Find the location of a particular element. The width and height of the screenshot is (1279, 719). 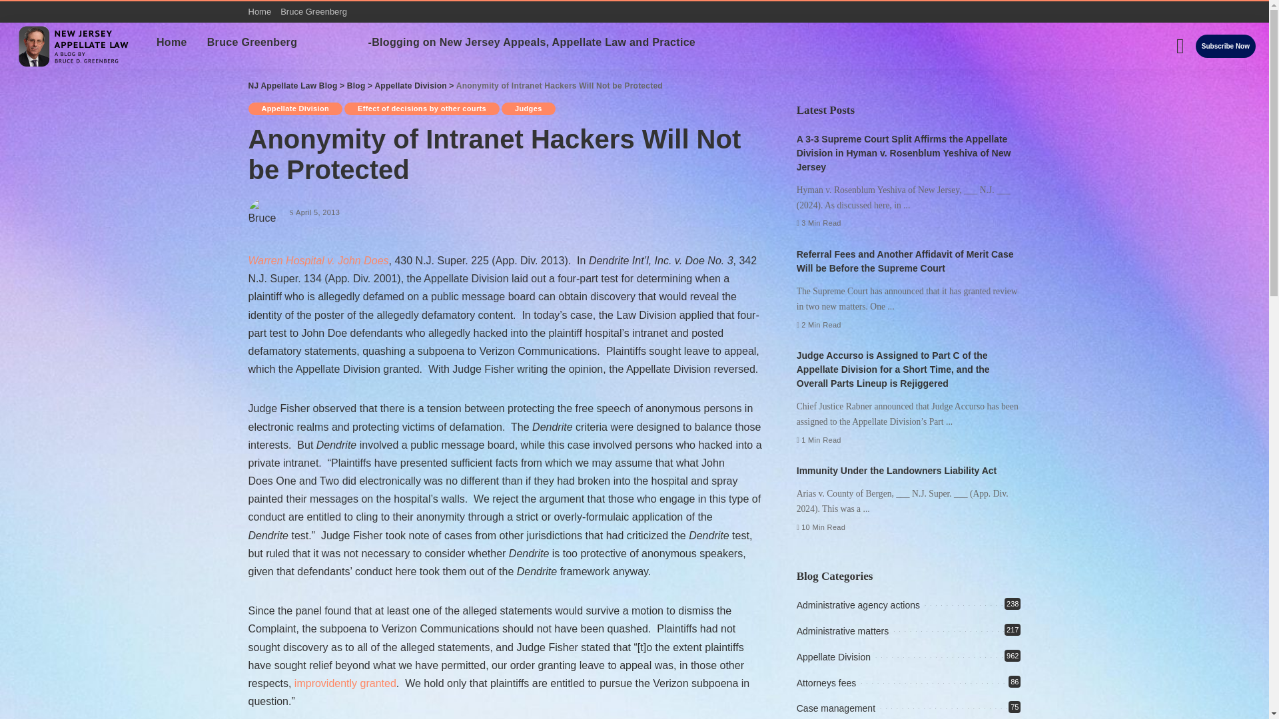

Bruce Greenberg is located at coordinates (252, 42).